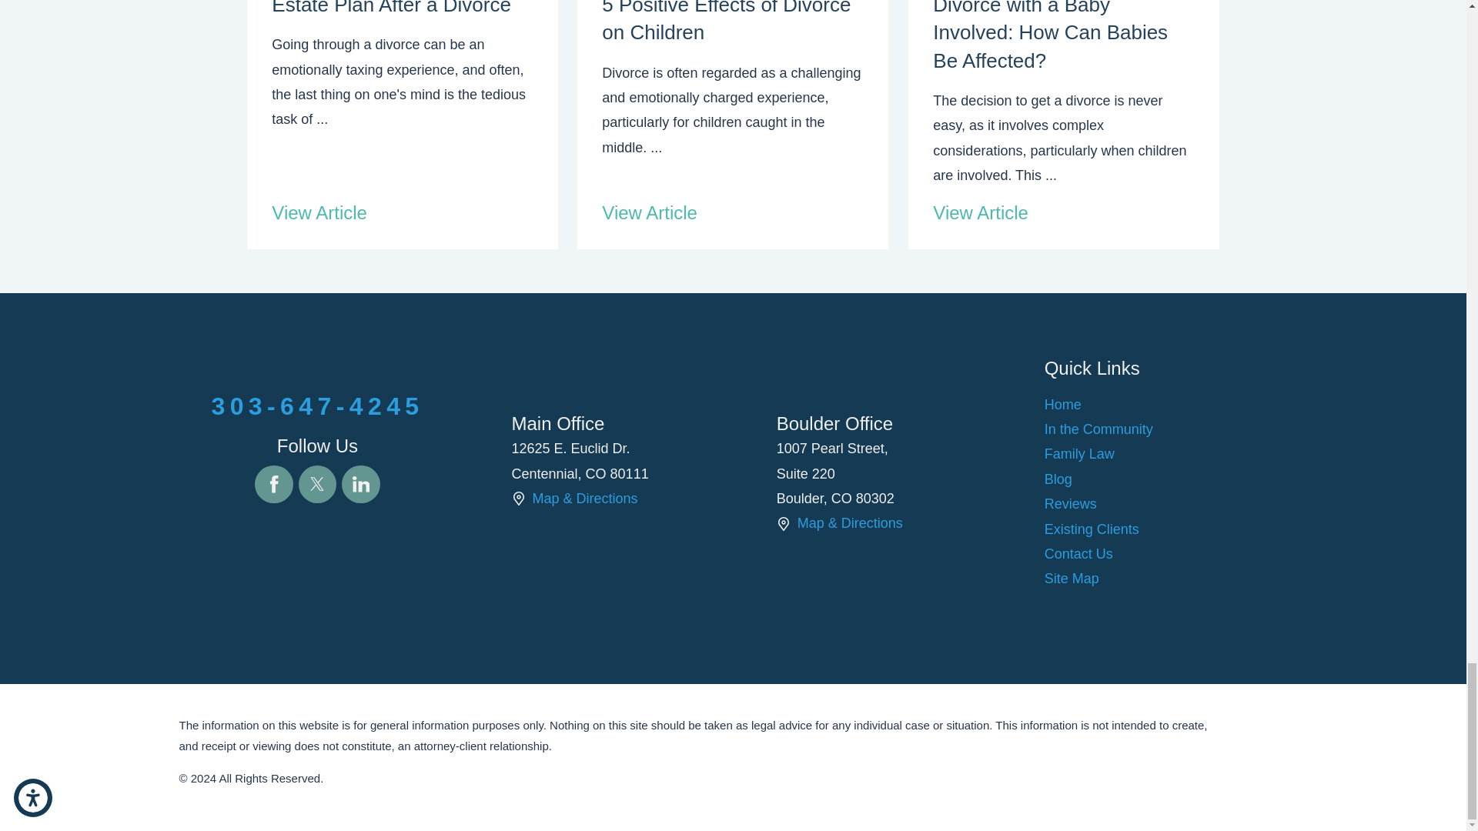  What do you see at coordinates (784, 523) in the screenshot?
I see `Site Icon` at bounding box center [784, 523].